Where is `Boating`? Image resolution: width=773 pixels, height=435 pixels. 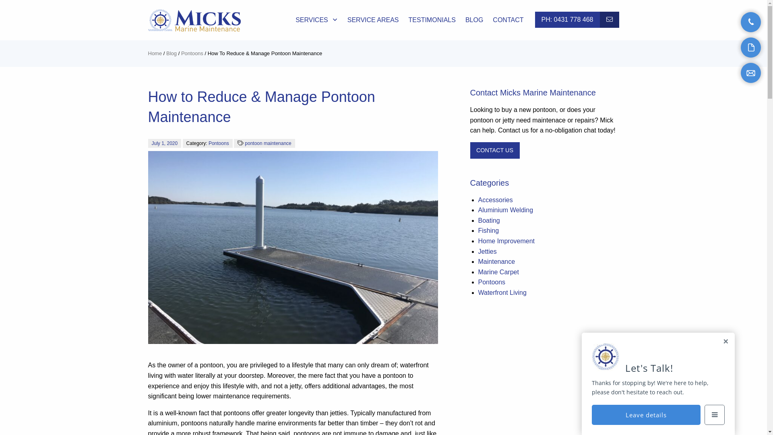 Boating is located at coordinates (489, 221).